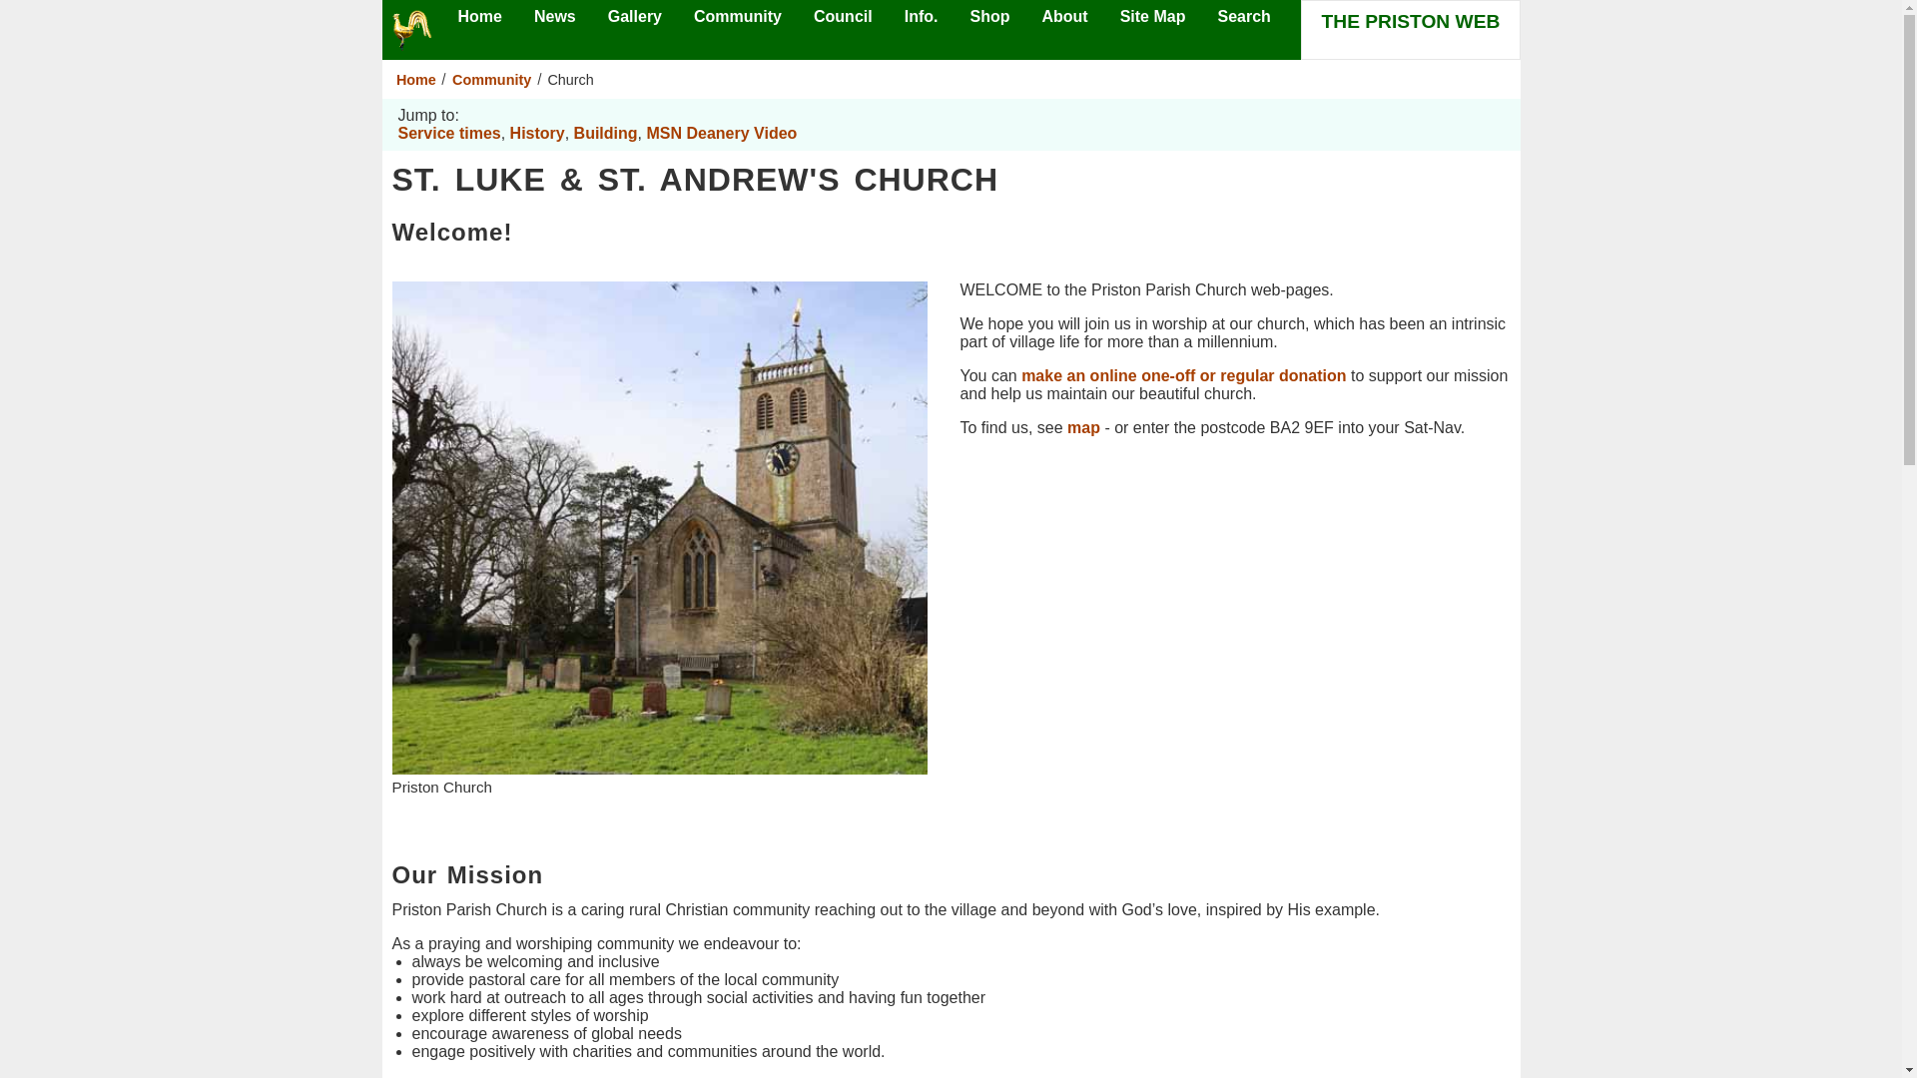 This screenshot has width=1917, height=1078. What do you see at coordinates (1084, 427) in the screenshot?
I see `map` at bounding box center [1084, 427].